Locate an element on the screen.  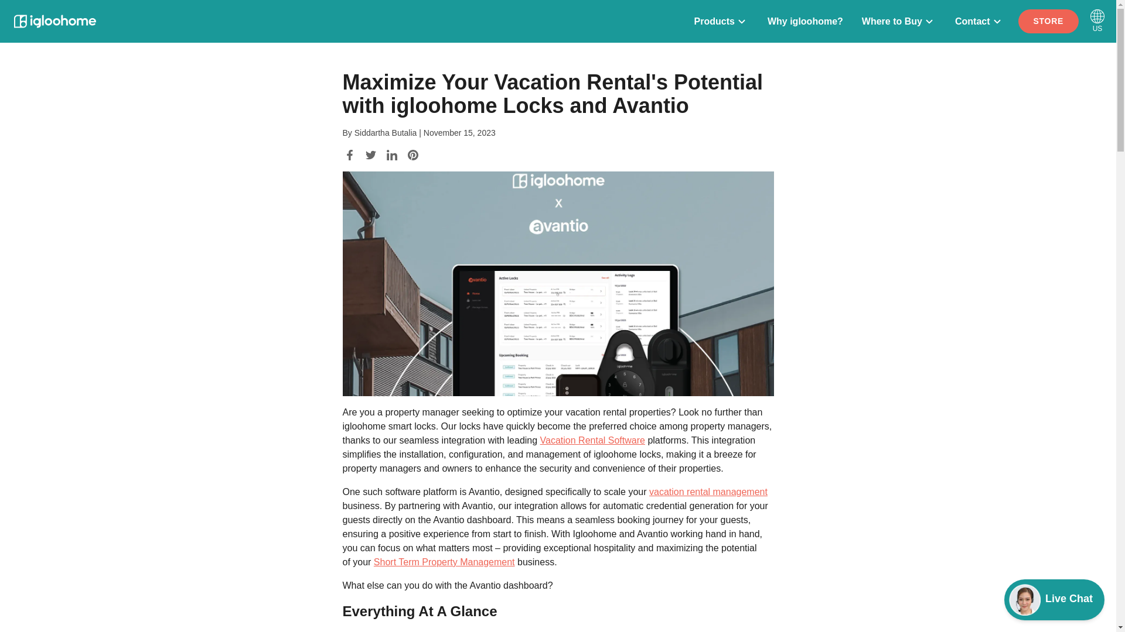
STORE is located at coordinates (1048, 21).